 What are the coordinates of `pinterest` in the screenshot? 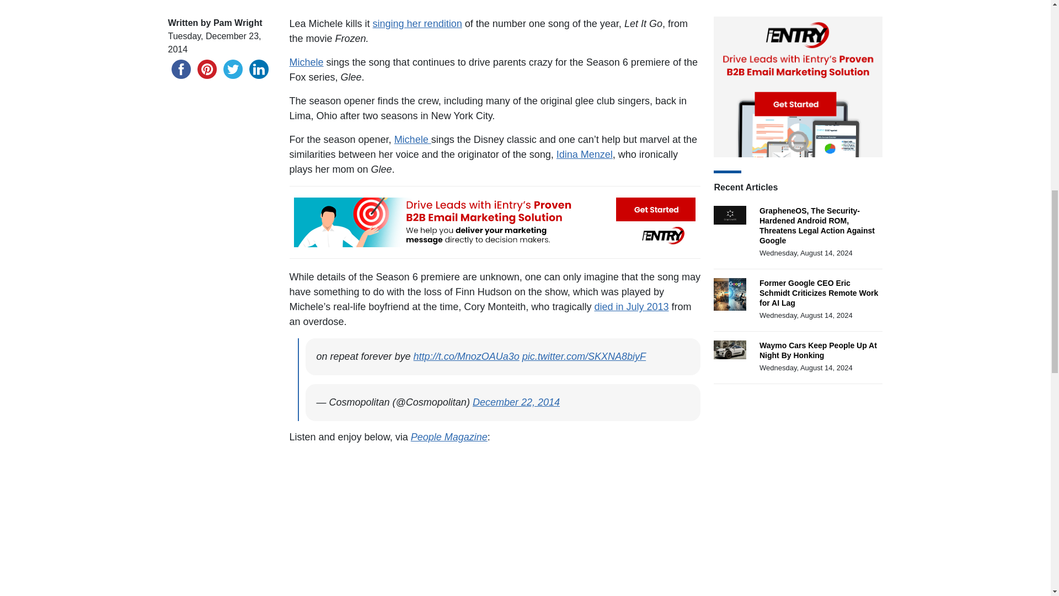 It's located at (207, 69).